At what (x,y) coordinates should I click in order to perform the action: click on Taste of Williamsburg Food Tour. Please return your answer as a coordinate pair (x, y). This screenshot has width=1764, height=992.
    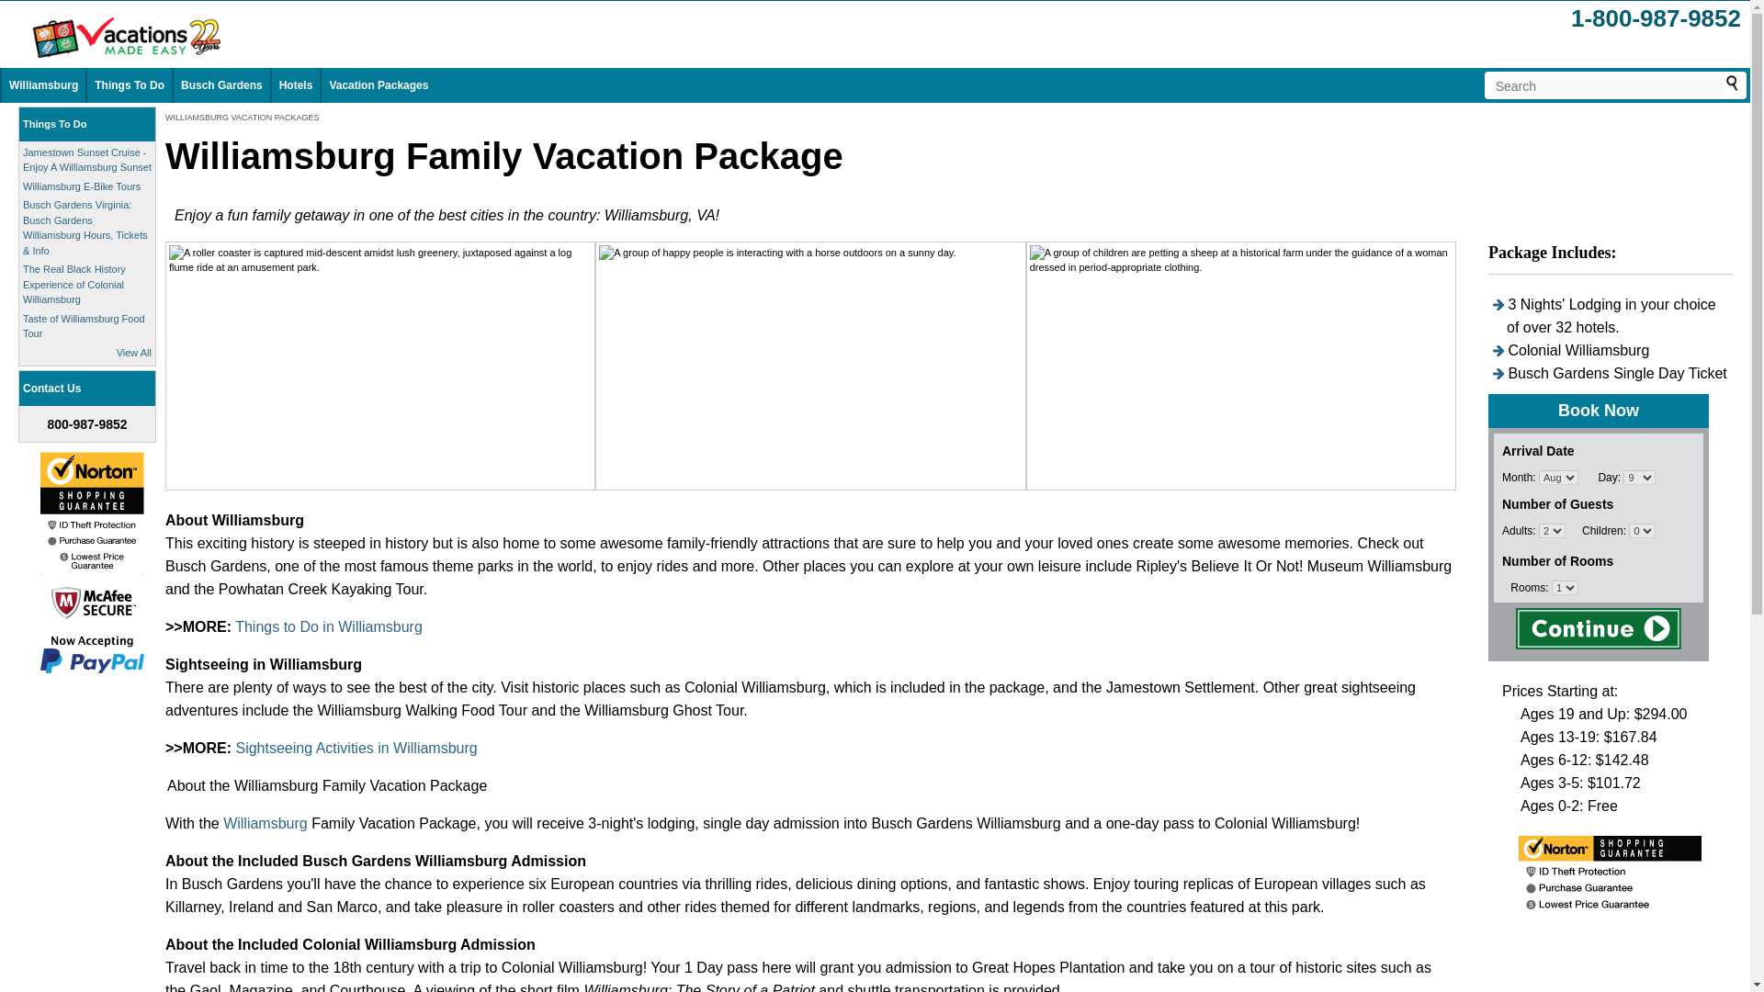
    Looking at the image, I should click on (83, 325).